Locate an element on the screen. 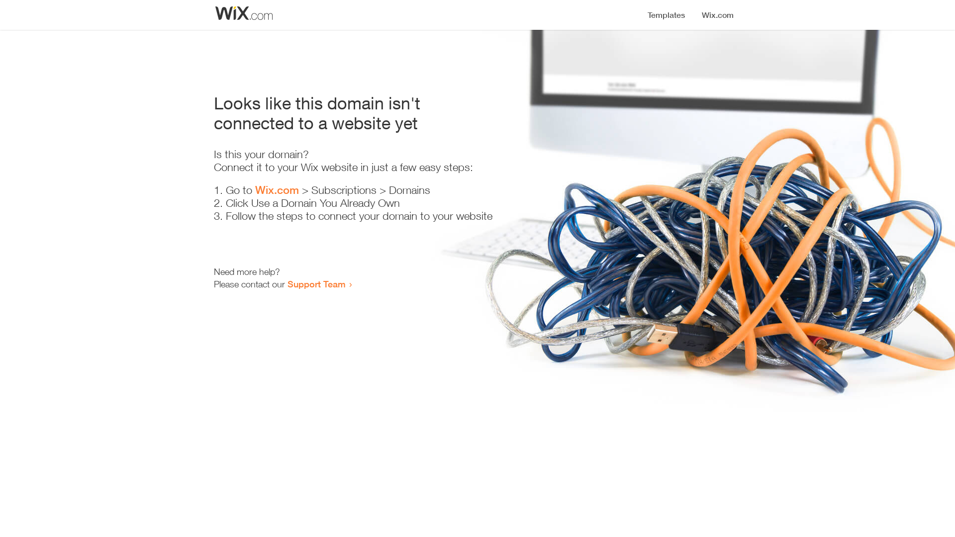 The image size is (955, 537). Wix.com is located at coordinates (277, 190).